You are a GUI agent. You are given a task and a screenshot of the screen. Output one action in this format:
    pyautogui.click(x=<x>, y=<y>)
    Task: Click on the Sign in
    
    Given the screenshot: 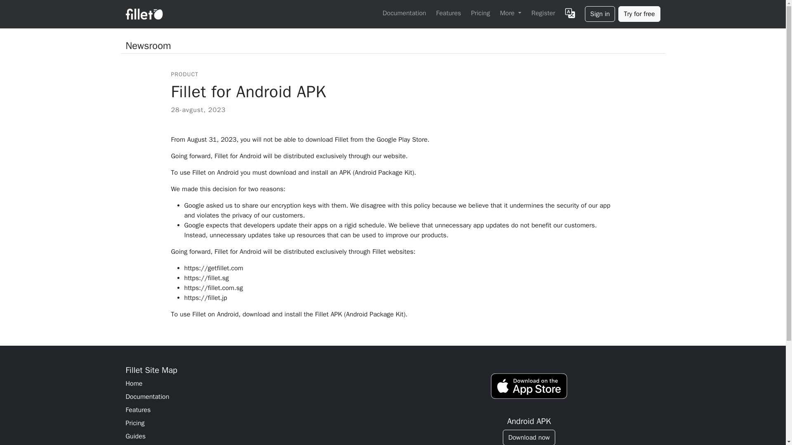 What is the action you would take?
    pyautogui.click(x=600, y=14)
    